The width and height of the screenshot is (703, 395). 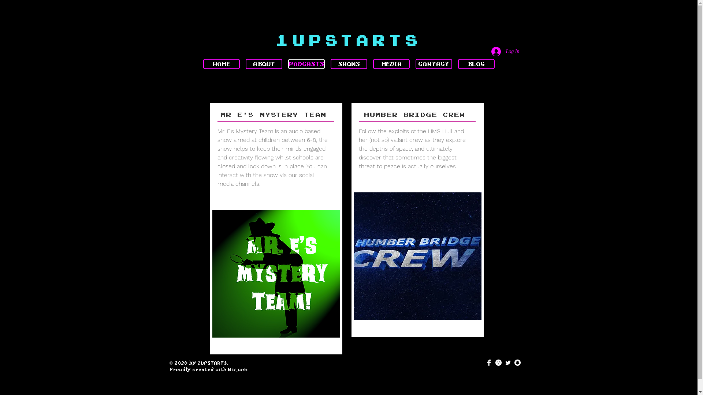 I want to click on CONTACT, so click(x=434, y=64).